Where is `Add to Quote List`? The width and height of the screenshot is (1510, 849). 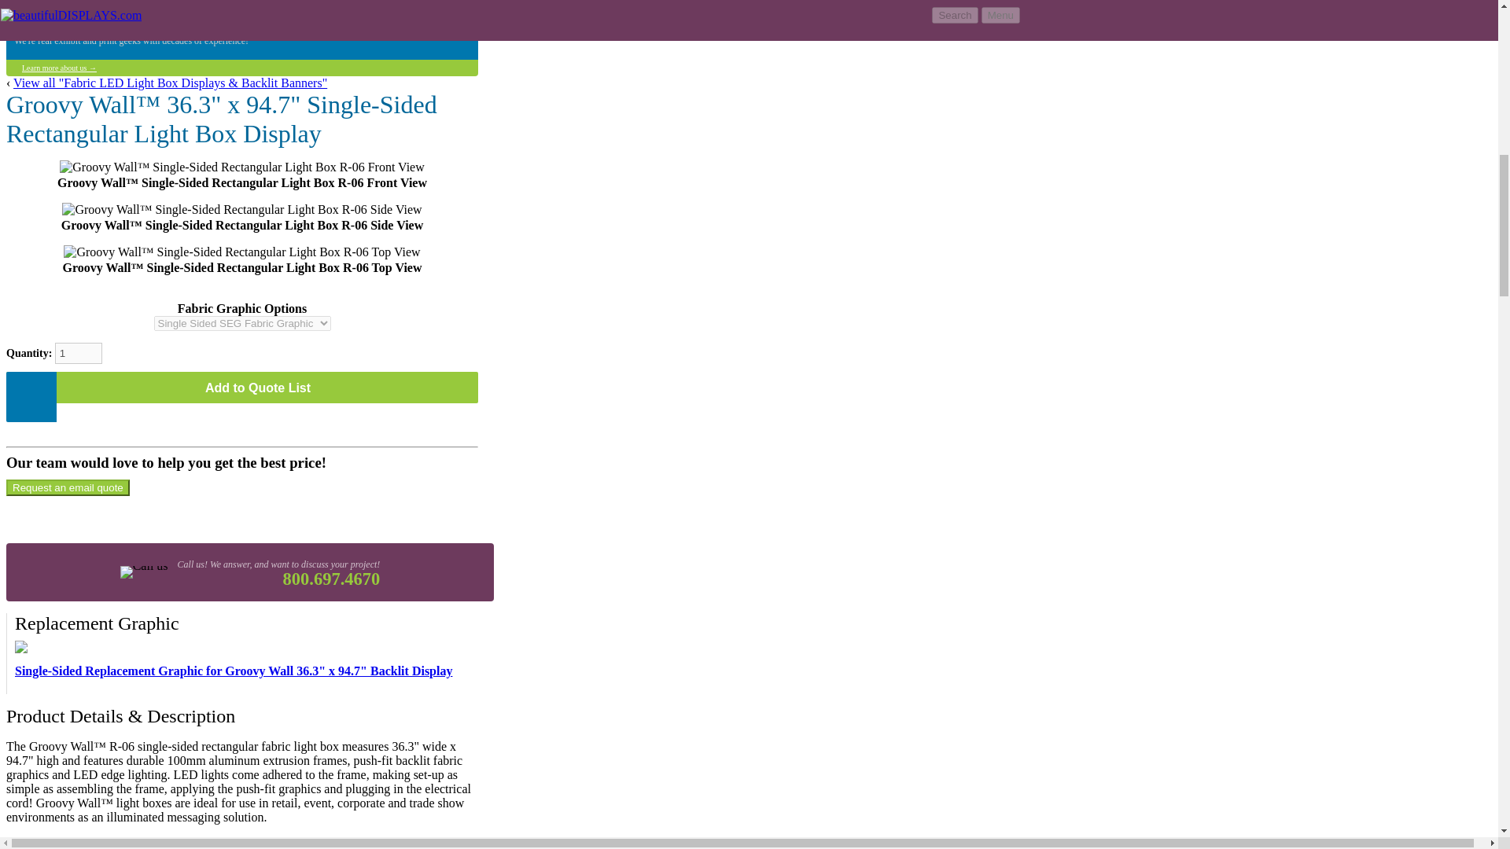 Add to Quote List is located at coordinates (242, 388).